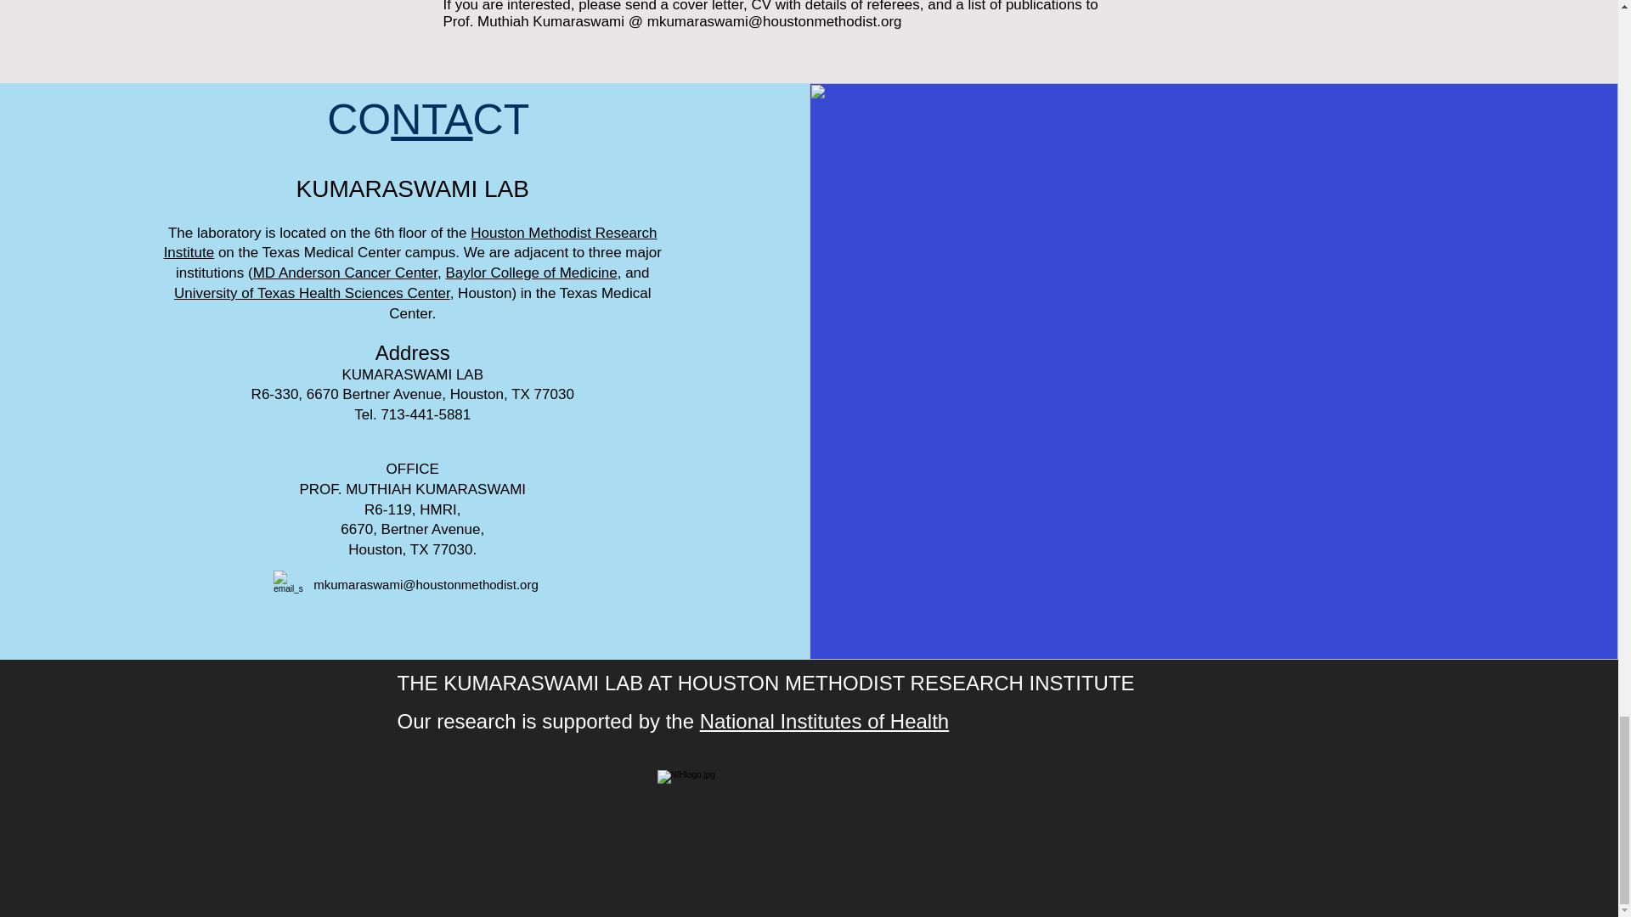 This screenshot has width=1631, height=917. What do you see at coordinates (345, 273) in the screenshot?
I see `MD Anderson Cancer Center` at bounding box center [345, 273].